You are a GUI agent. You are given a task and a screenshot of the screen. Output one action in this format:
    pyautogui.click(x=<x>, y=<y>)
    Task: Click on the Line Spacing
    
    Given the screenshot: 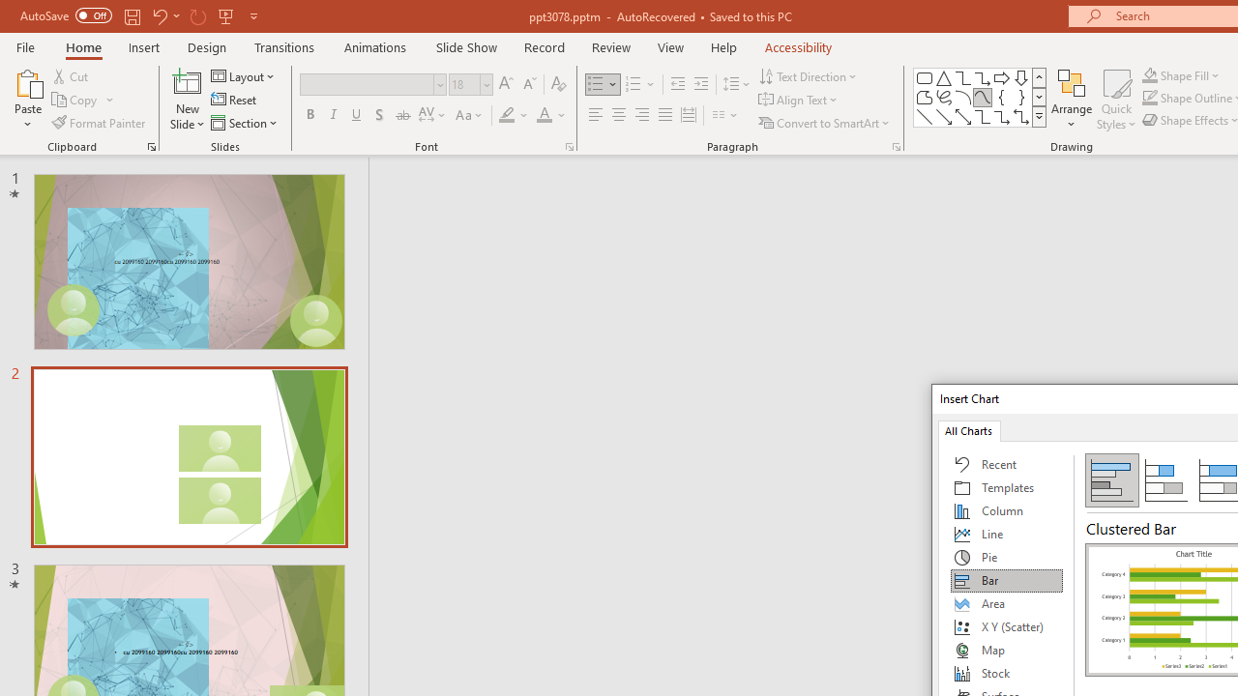 What is the action you would take?
    pyautogui.click(x=737, y=85)
    